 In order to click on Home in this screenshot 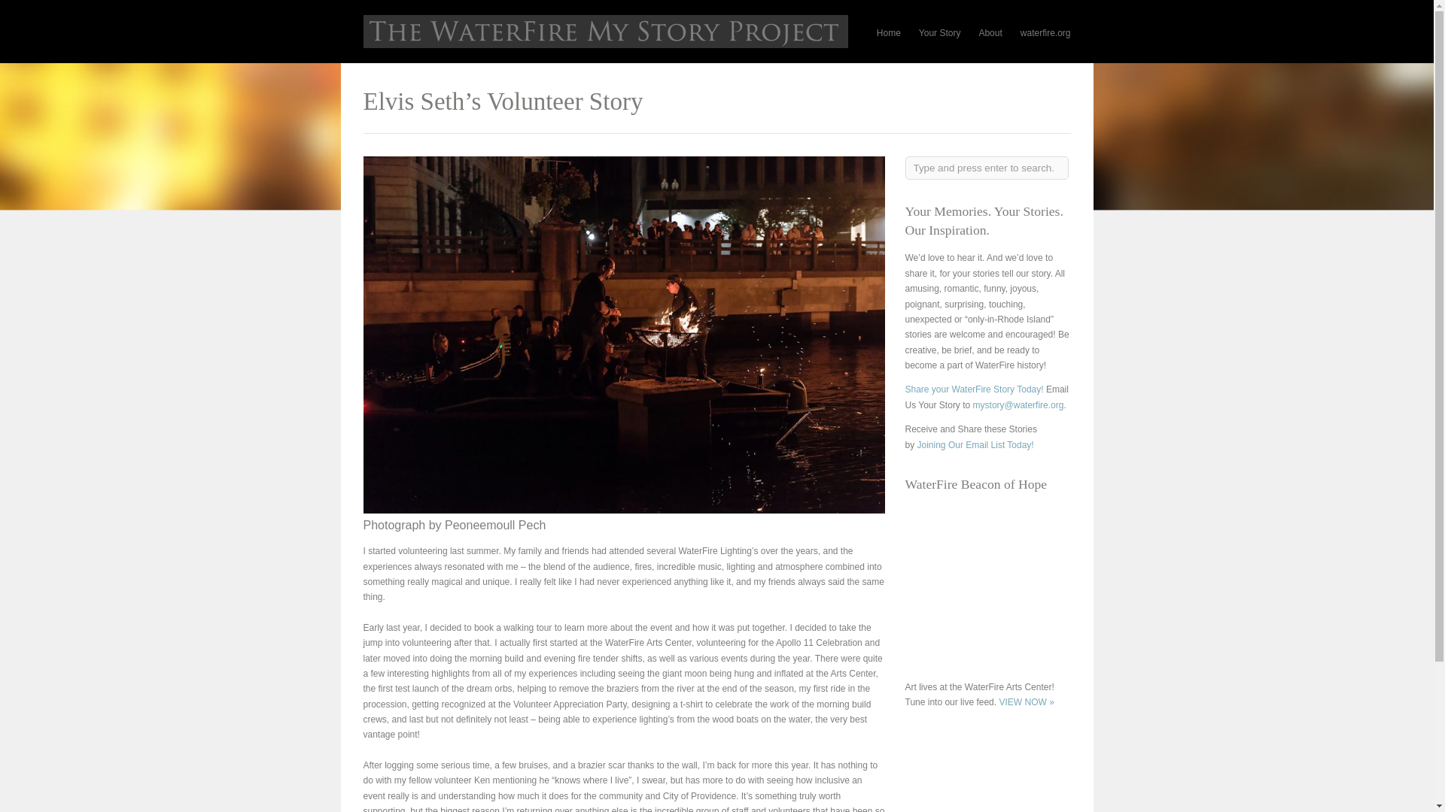, I will do `click(888, 33)`.